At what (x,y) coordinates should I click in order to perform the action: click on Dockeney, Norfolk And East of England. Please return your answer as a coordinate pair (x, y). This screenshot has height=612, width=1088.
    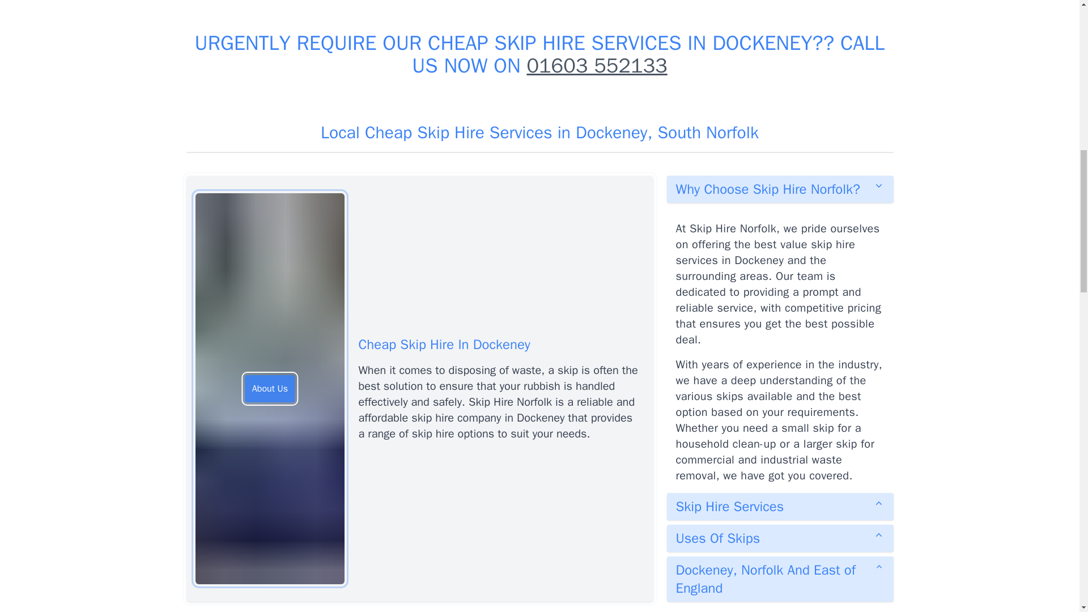
    Looking at the image, I should click on (780, 579).